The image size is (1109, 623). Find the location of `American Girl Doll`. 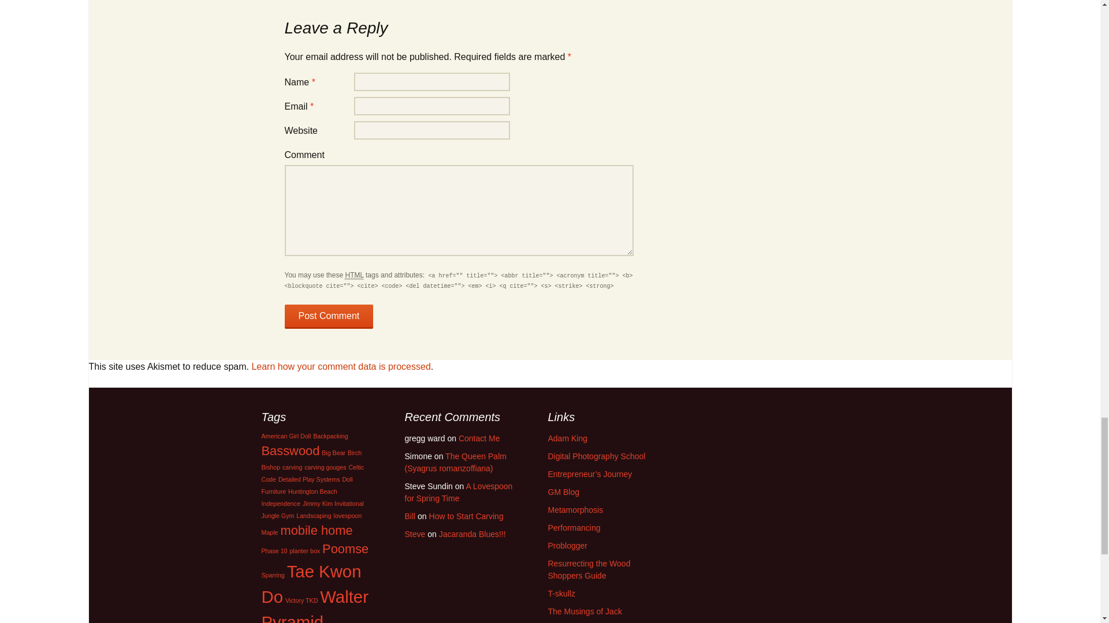

American Girl Doll is located at coordinates (285, 436).